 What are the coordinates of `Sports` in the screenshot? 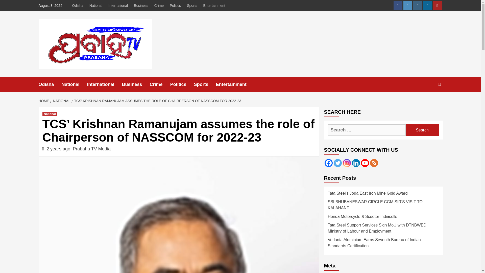 It's located at (205, 84).